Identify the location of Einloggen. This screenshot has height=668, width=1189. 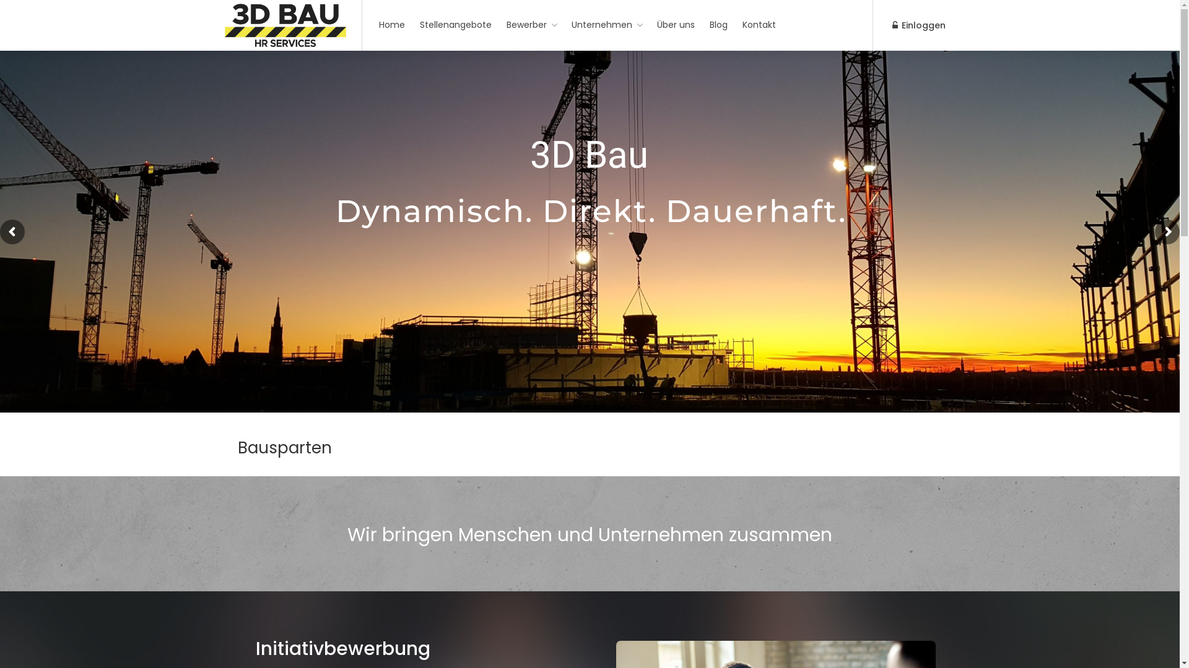
(918, 26).